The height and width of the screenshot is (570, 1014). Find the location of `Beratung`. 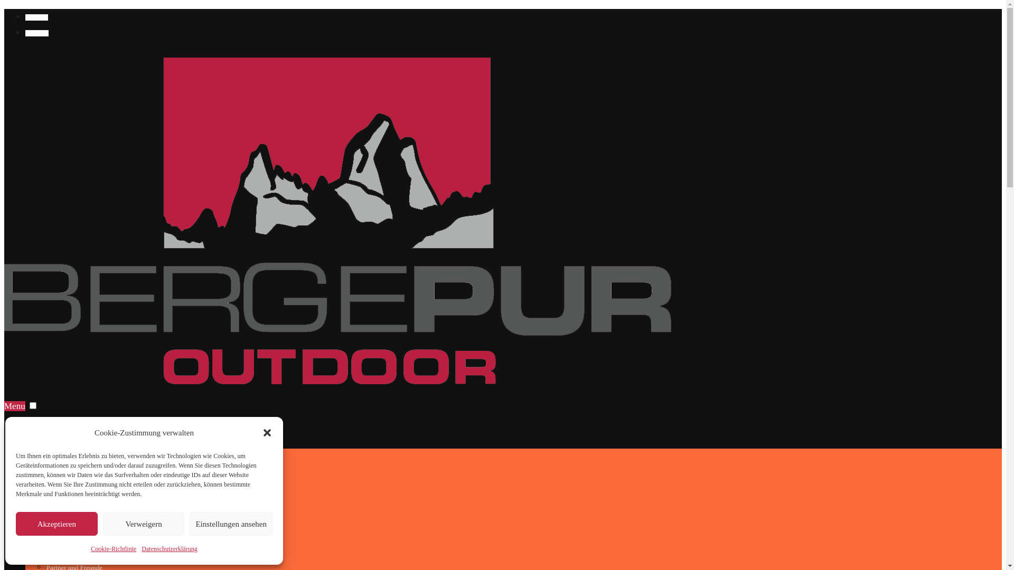

Beratung is located at coordinates (59, 473).